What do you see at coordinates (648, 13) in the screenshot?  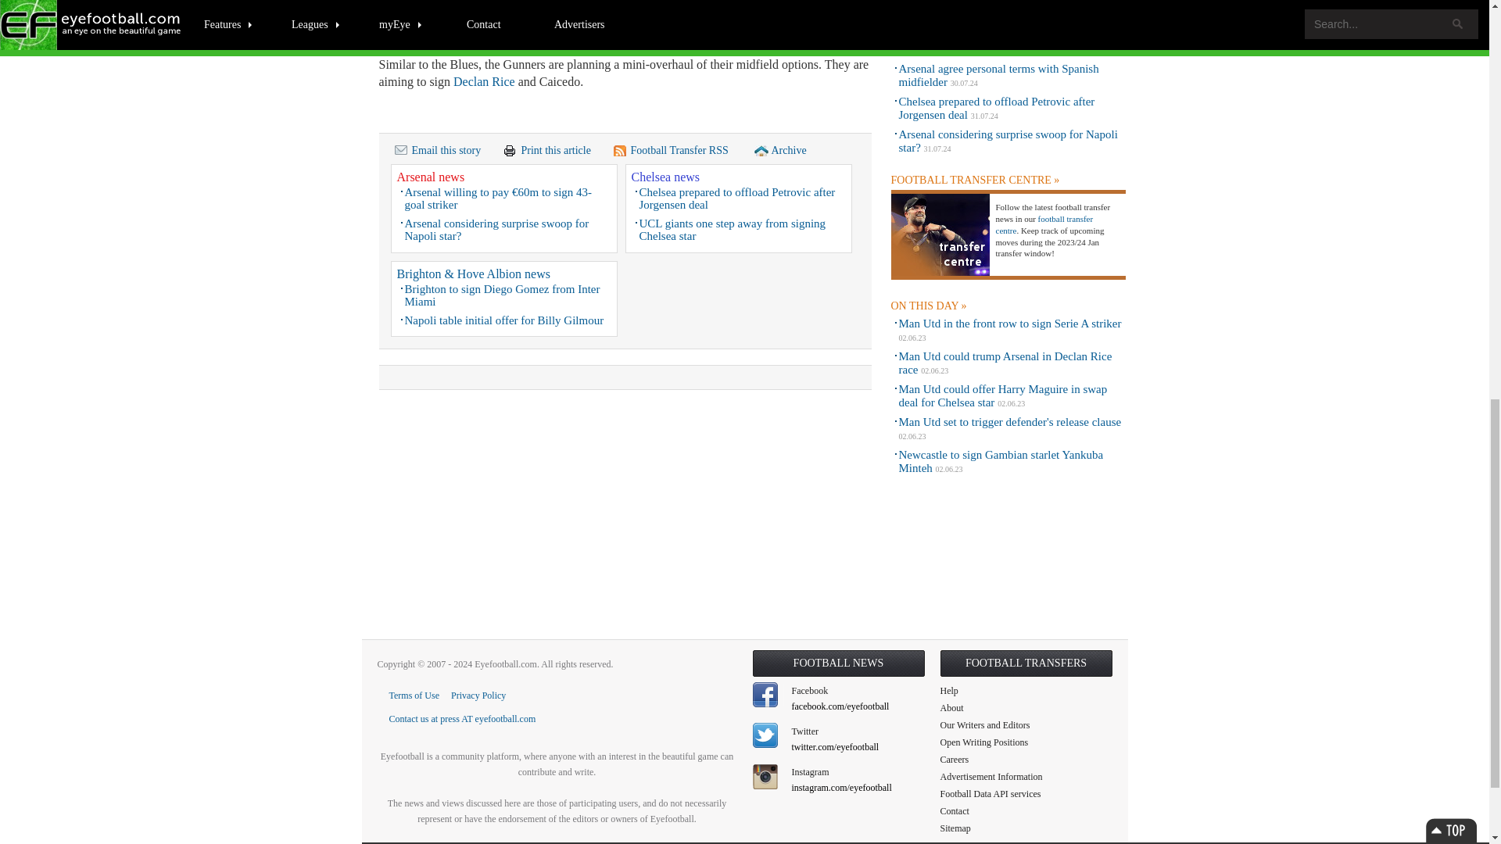 I see `Arsenal` at bounding box center [648, 13].